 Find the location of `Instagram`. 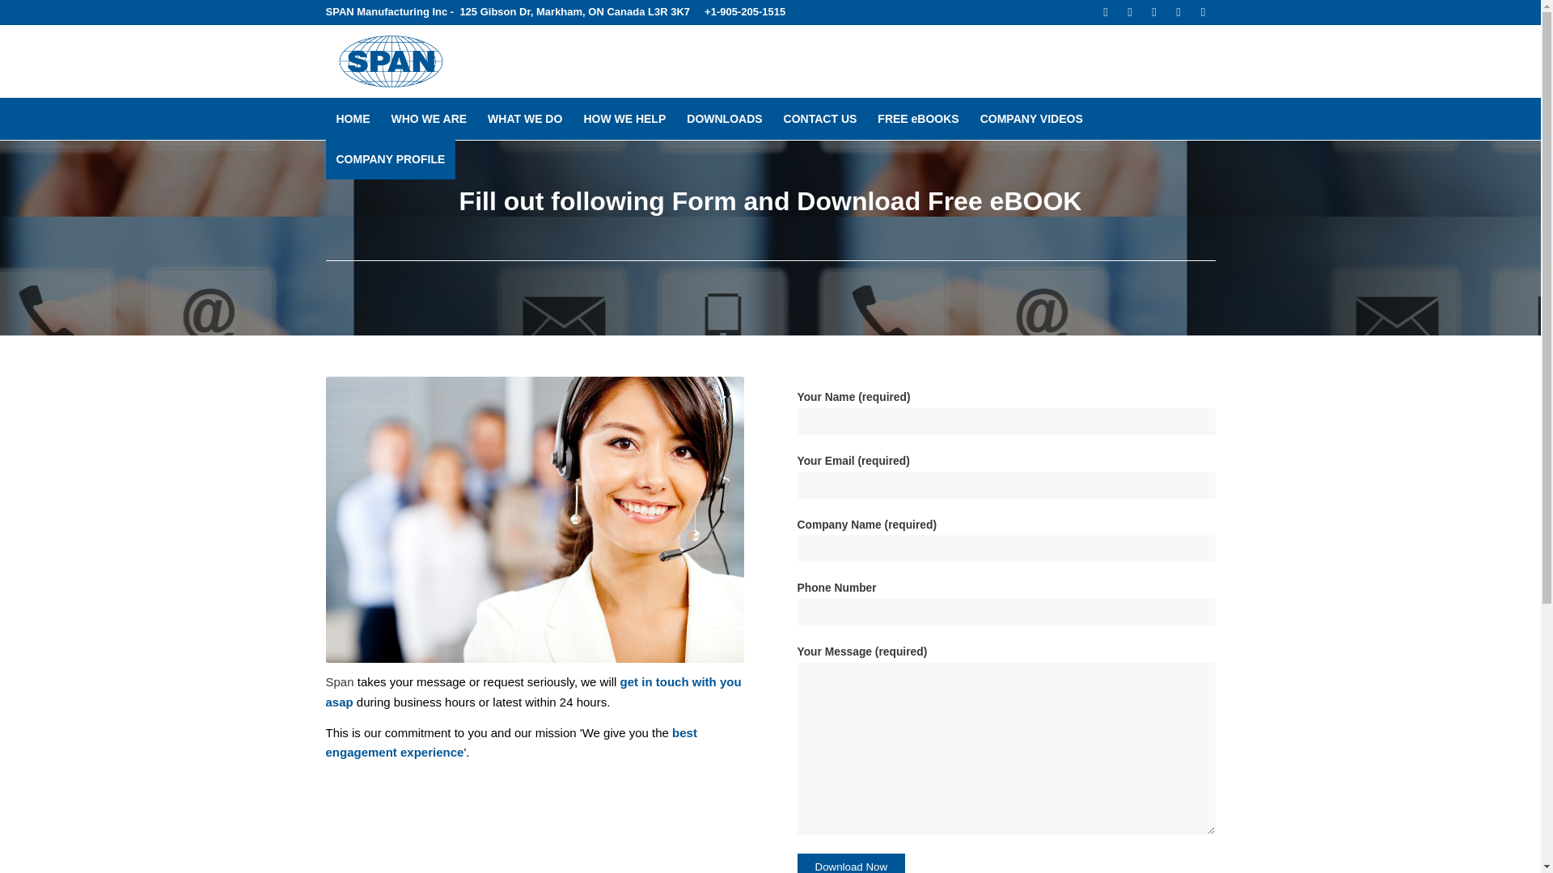

Instagram is located at coordinates (1202, 12).